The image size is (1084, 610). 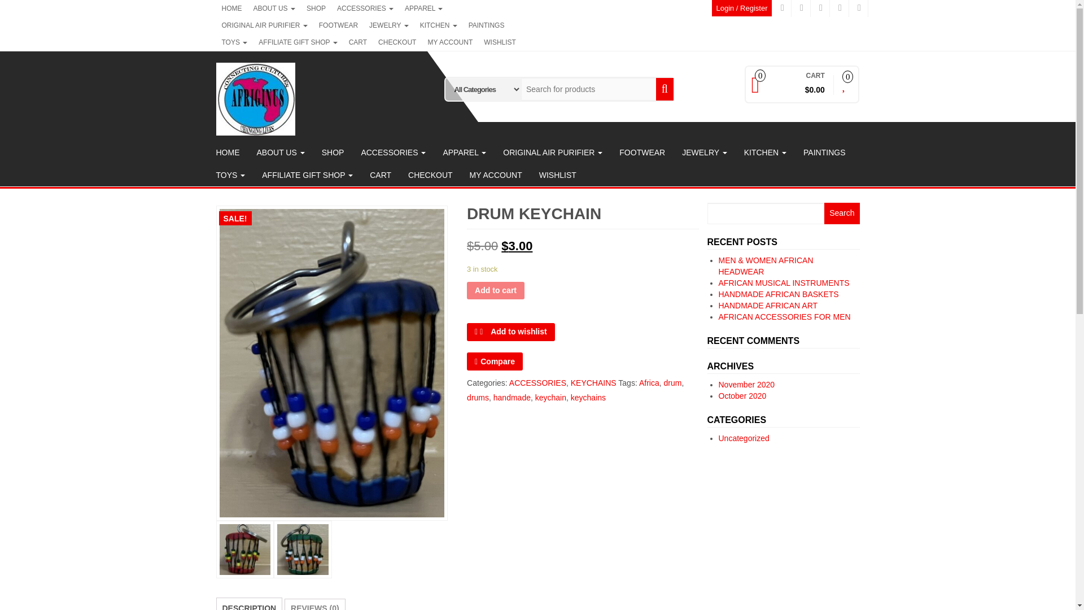 I want to click on Search, so click(x=841, y=213).